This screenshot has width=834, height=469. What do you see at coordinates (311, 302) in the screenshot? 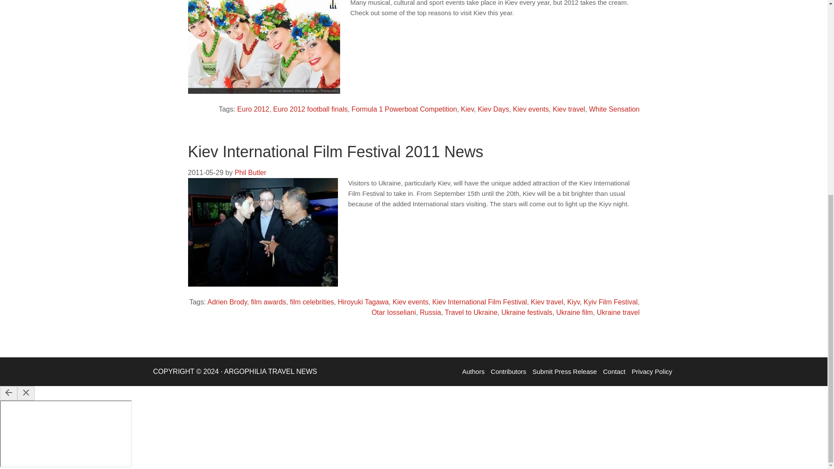
I see `film celebrities` at bounding box center [311, 302].